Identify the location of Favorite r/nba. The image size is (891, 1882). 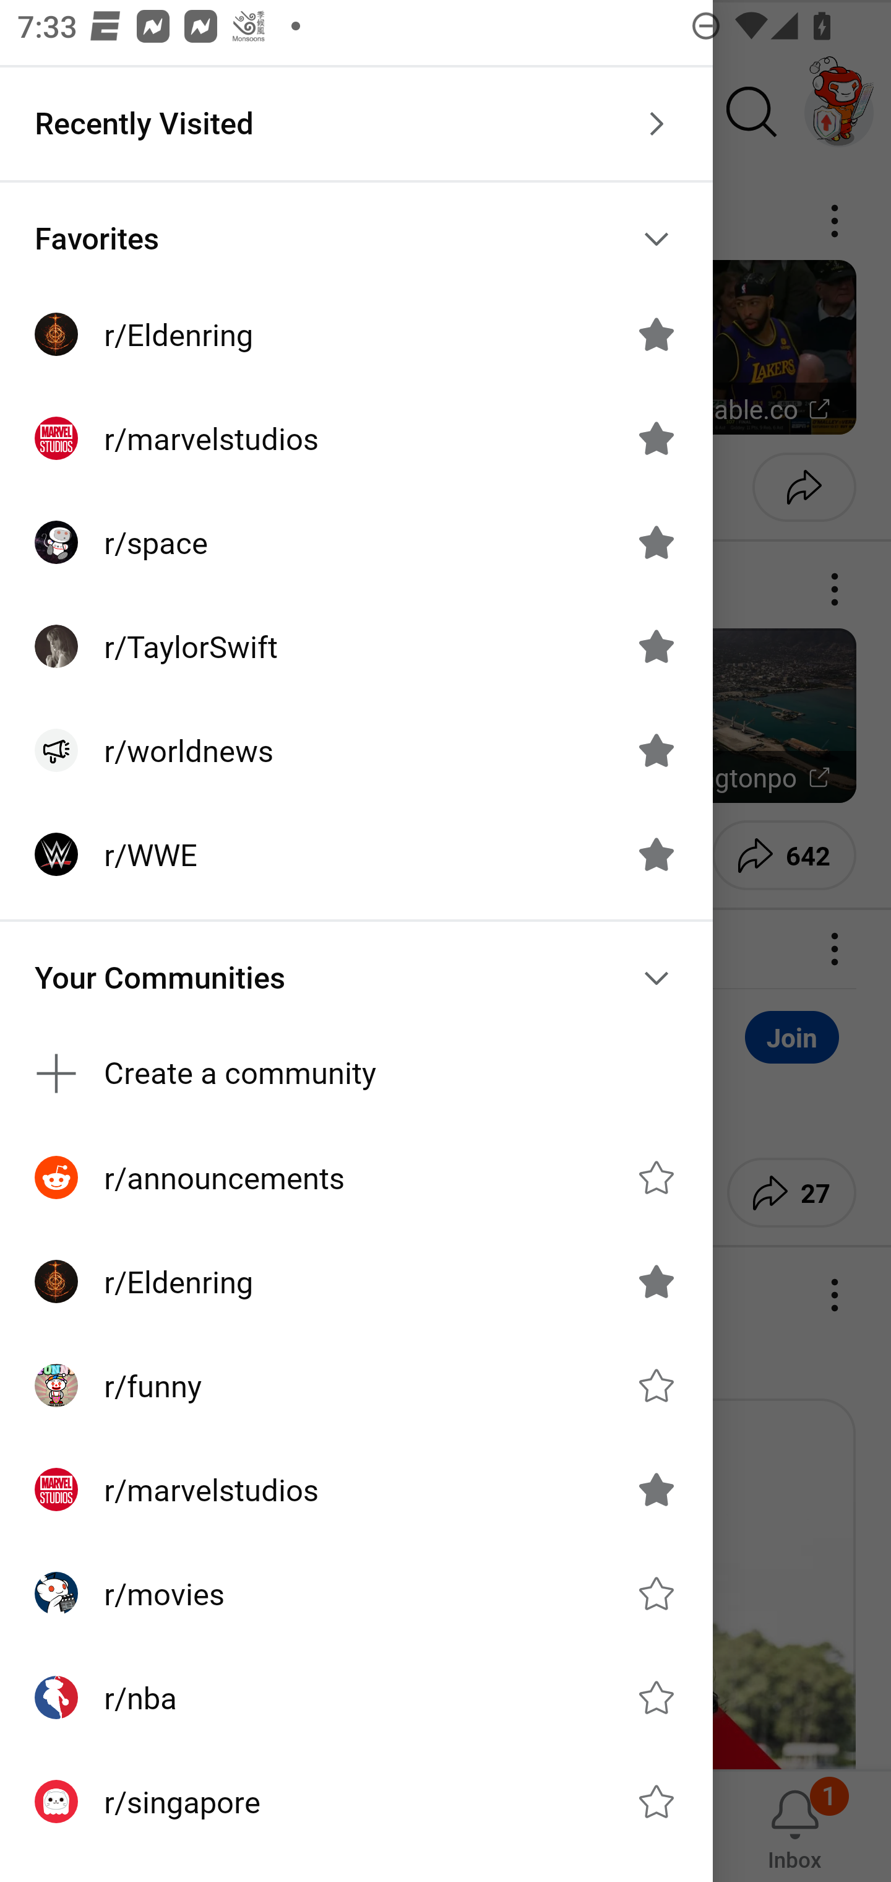
(656, 1698).